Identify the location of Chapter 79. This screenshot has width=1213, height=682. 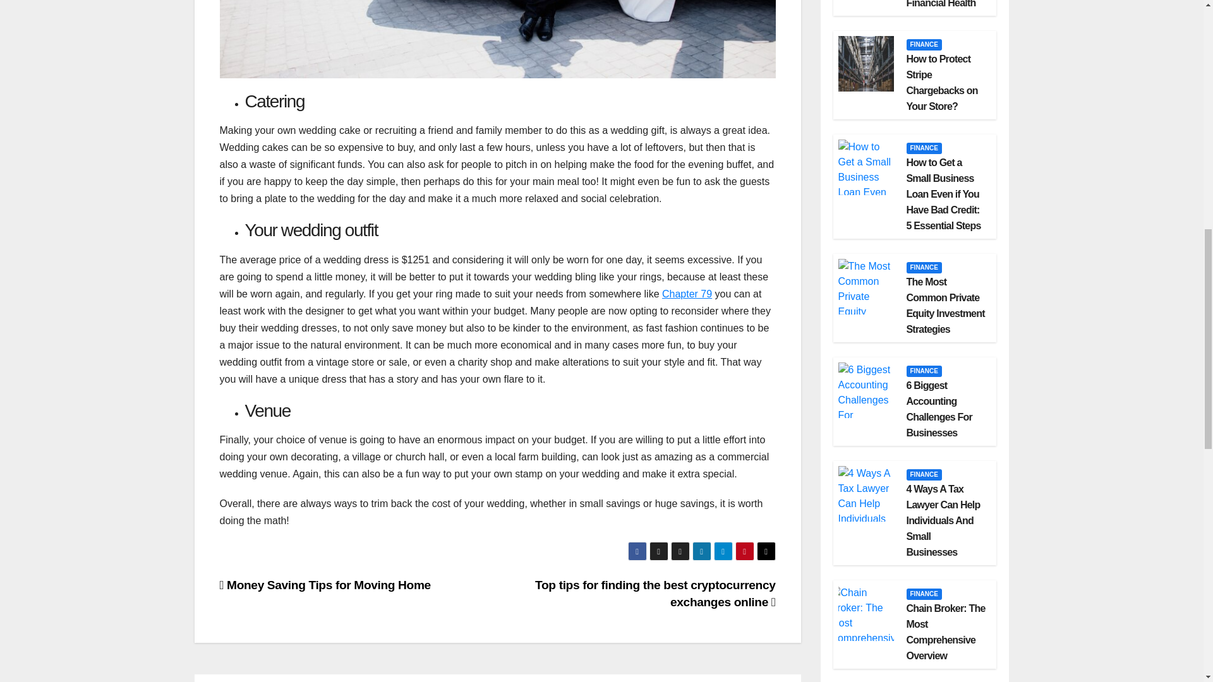
(687, 294).